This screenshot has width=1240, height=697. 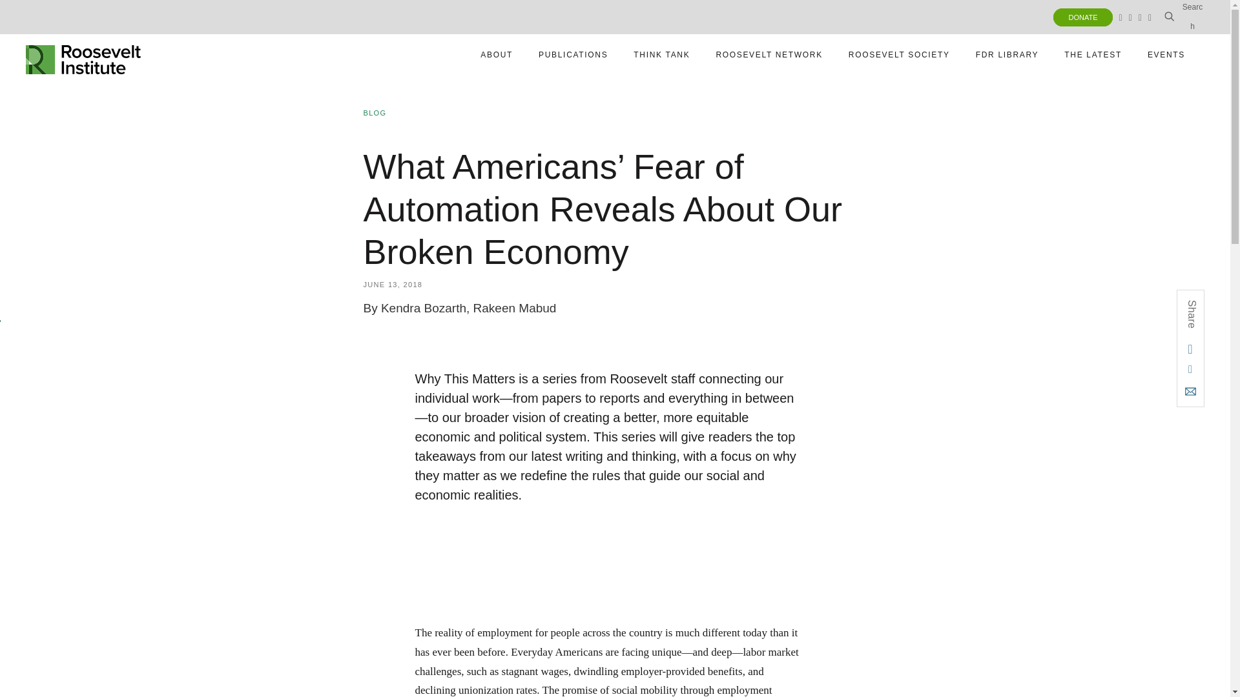 I want to click on THINK TANK, so click(x=1008, y=54).